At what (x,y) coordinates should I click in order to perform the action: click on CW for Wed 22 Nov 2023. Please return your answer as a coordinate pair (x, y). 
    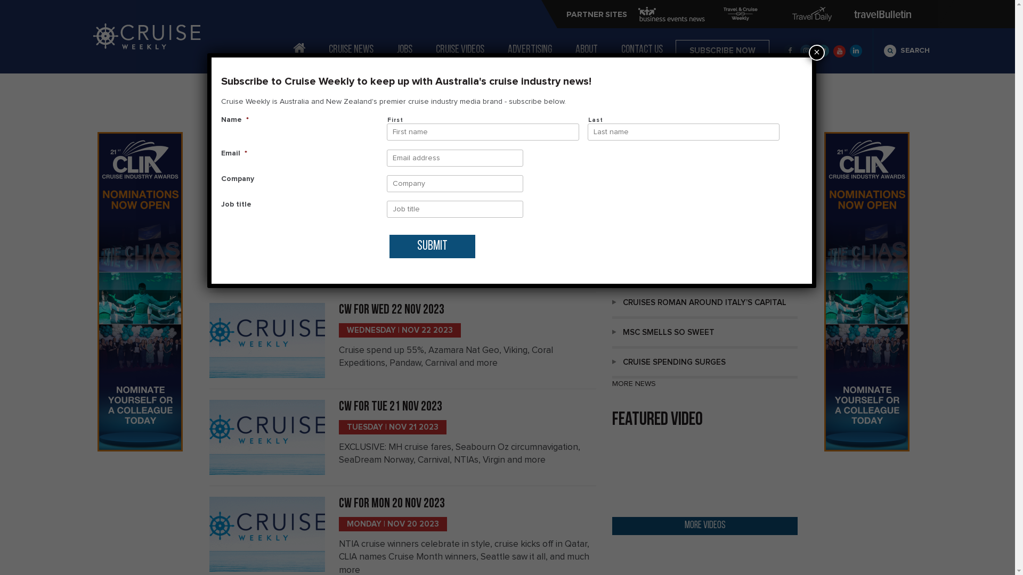
    Looking at the image, I should click on (392, 310).